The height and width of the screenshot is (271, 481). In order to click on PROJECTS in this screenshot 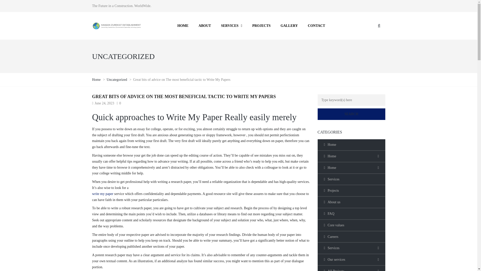, I will do `click(261, 26)`.